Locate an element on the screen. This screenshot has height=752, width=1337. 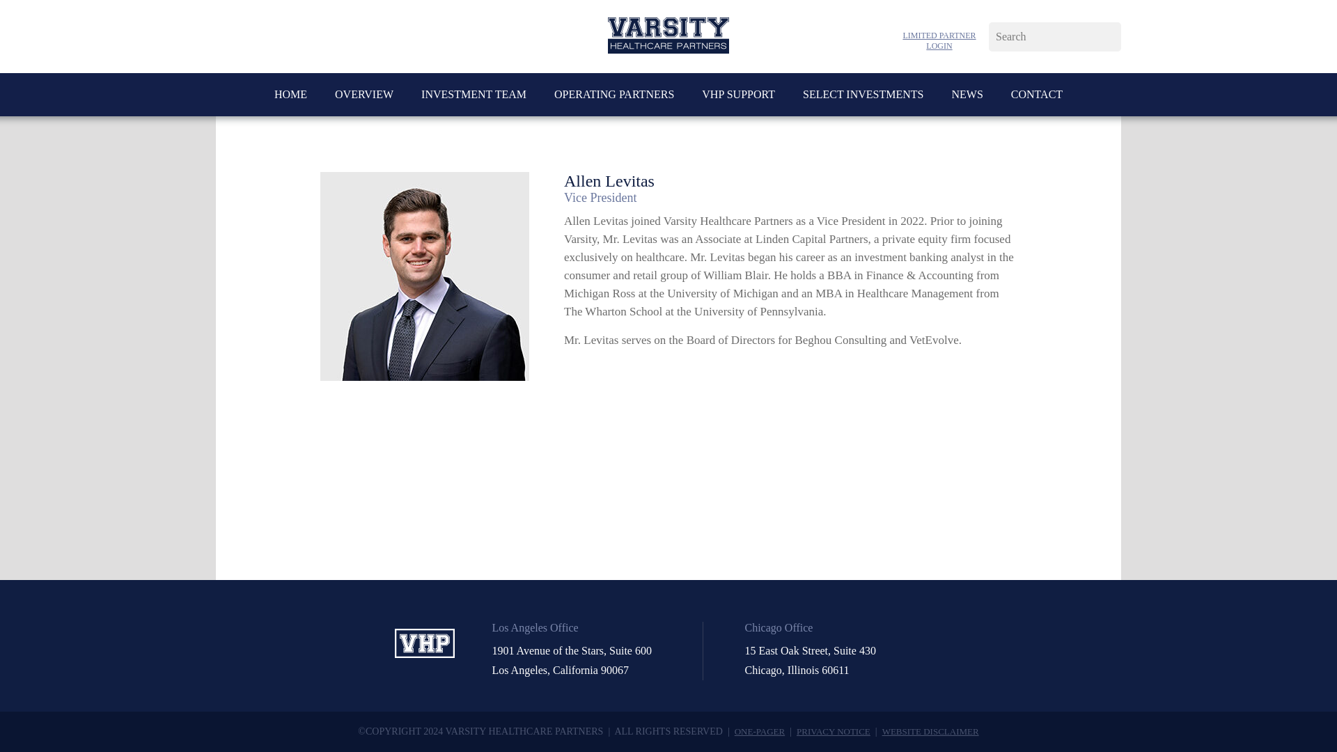
Allen Levitas is located at coordinates (790, 181).